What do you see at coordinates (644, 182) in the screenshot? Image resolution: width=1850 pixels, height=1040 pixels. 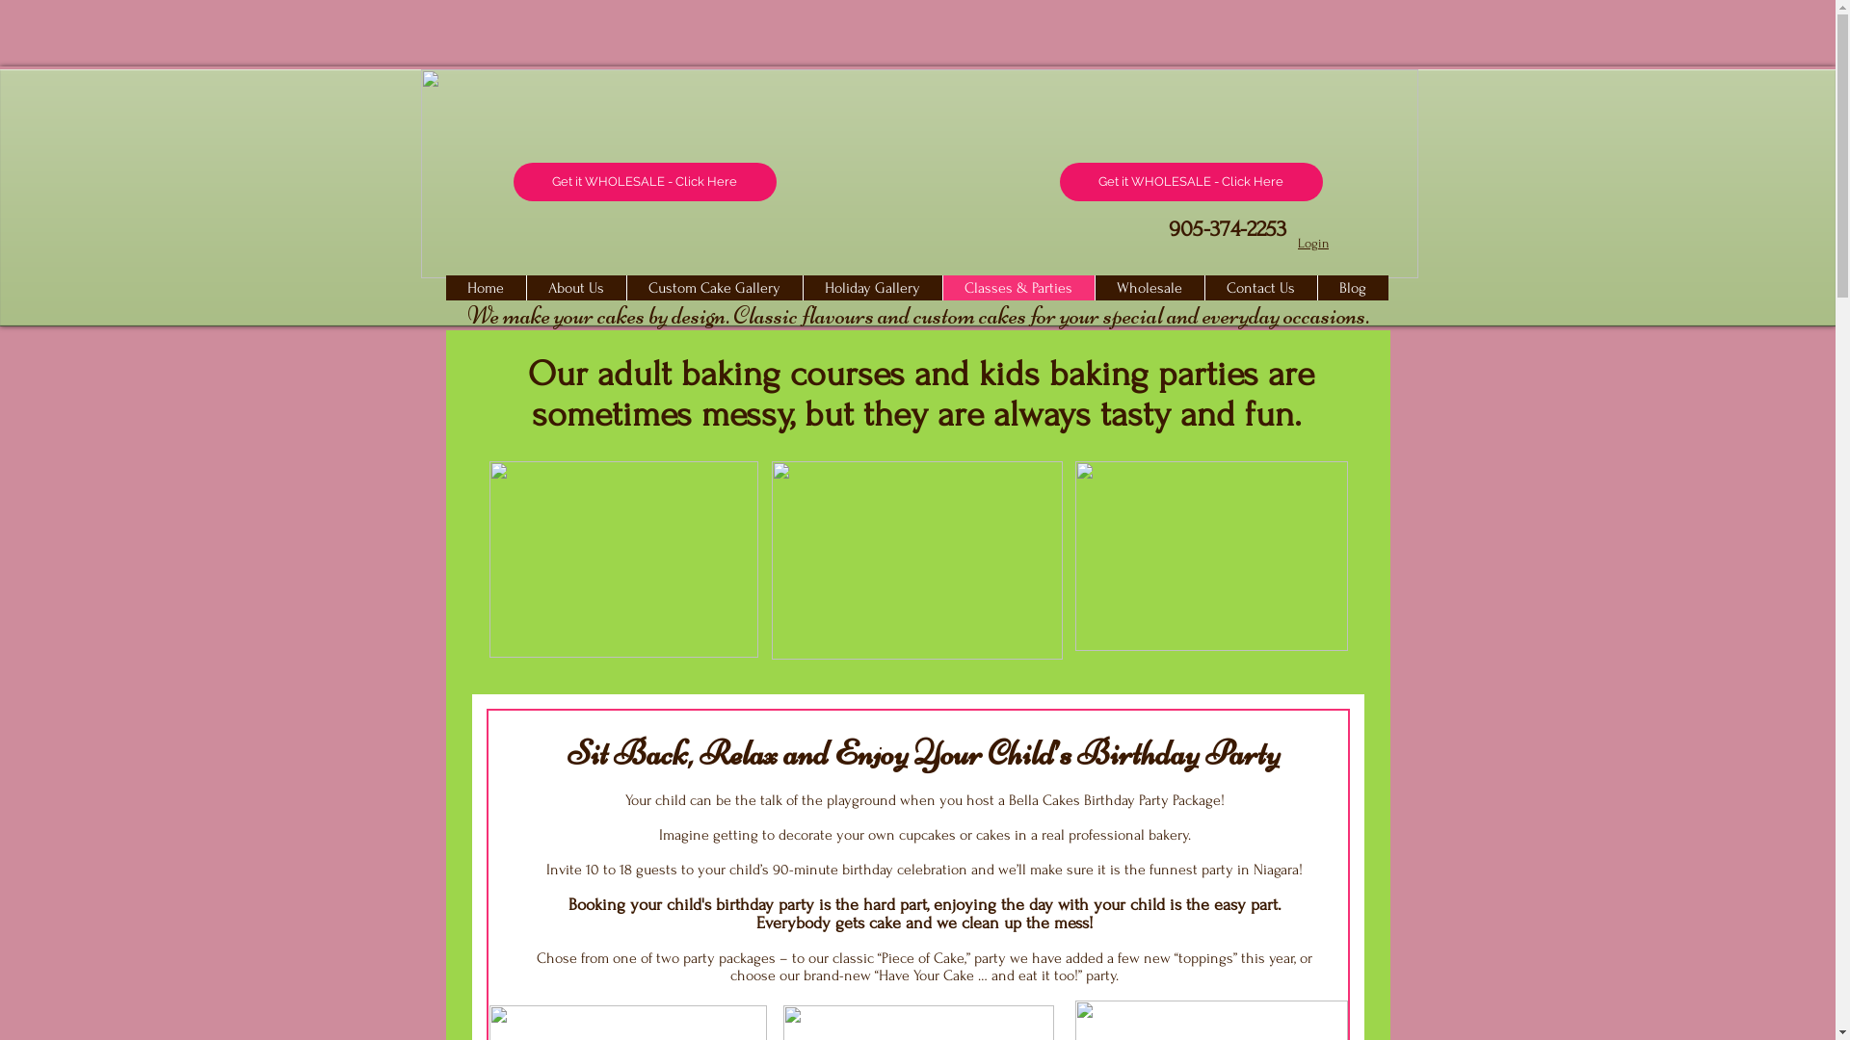 I see `Get it WHOLESALE - Click Here` at bounding box center [644, 182].